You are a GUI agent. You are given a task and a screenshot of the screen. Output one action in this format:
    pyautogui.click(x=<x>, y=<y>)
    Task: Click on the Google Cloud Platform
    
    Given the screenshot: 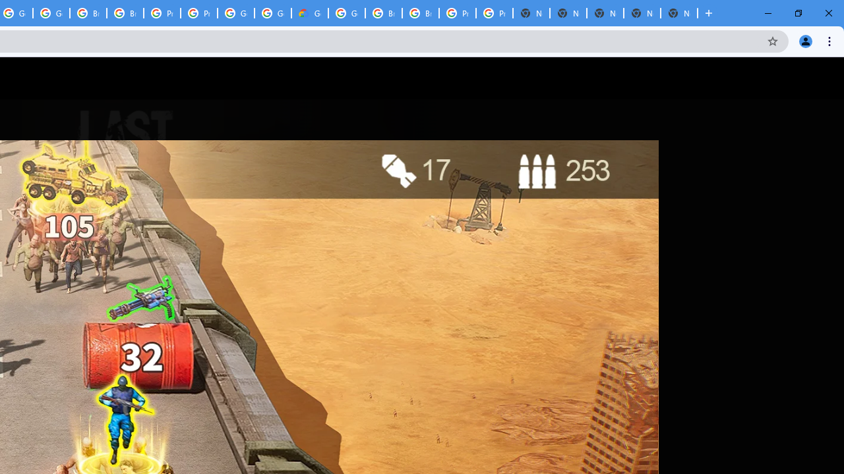 What is the action you would take?
    pyautogui.click(x=236, y=13)
    